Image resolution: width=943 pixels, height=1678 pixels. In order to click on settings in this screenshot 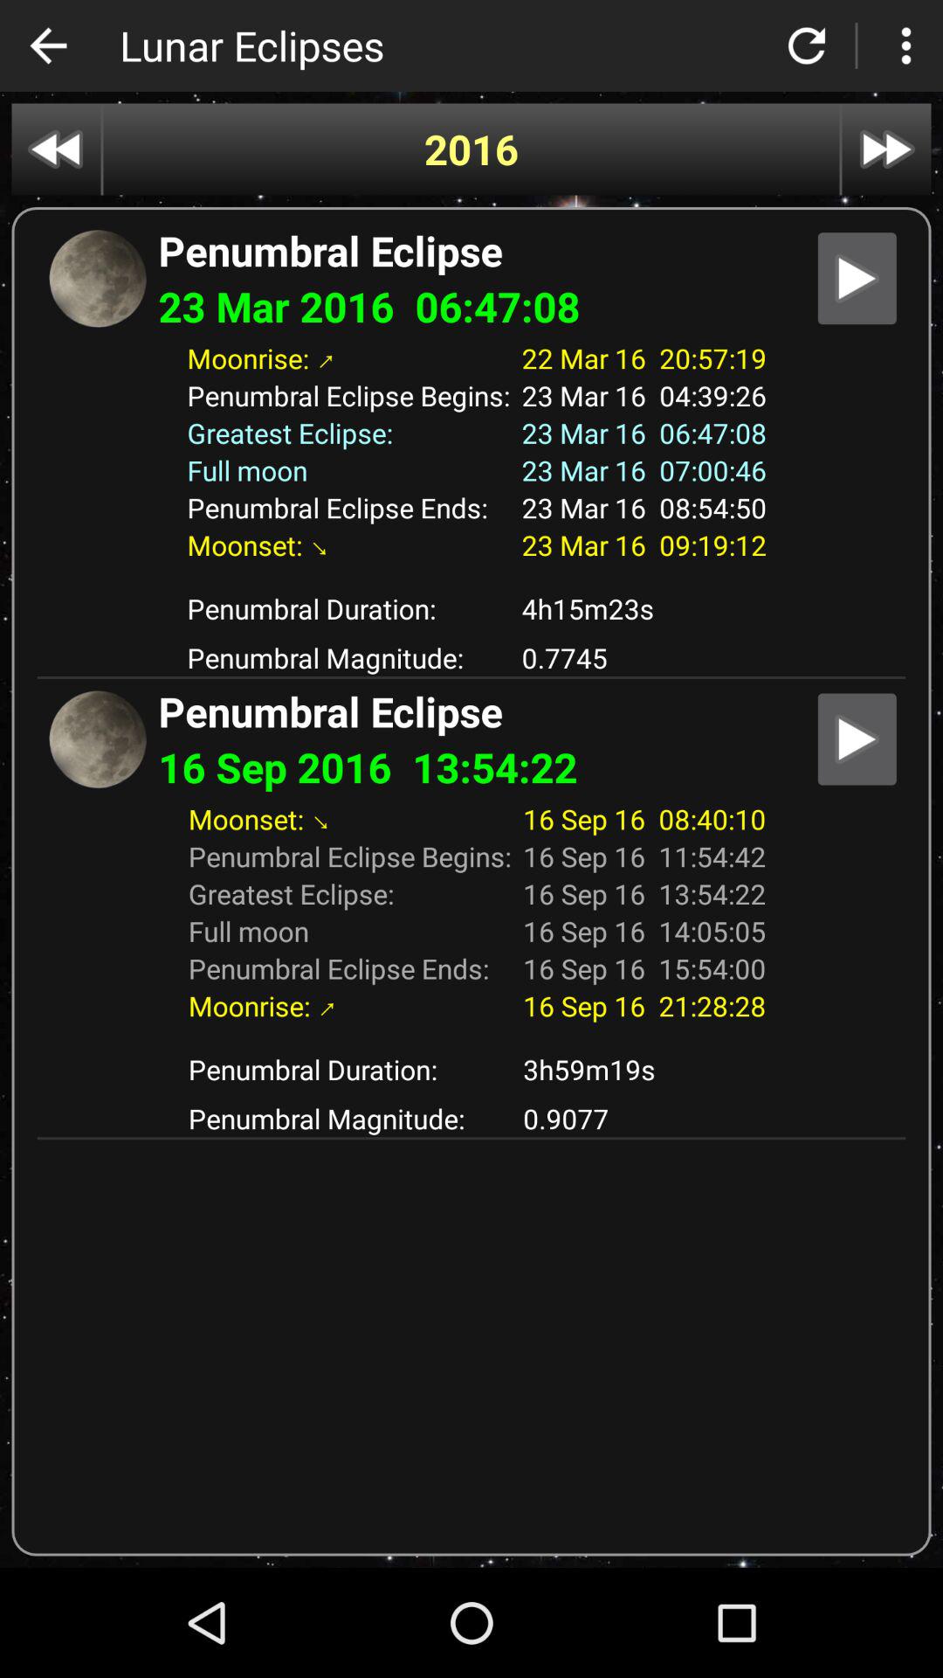, I will do `click(906, 45)`.